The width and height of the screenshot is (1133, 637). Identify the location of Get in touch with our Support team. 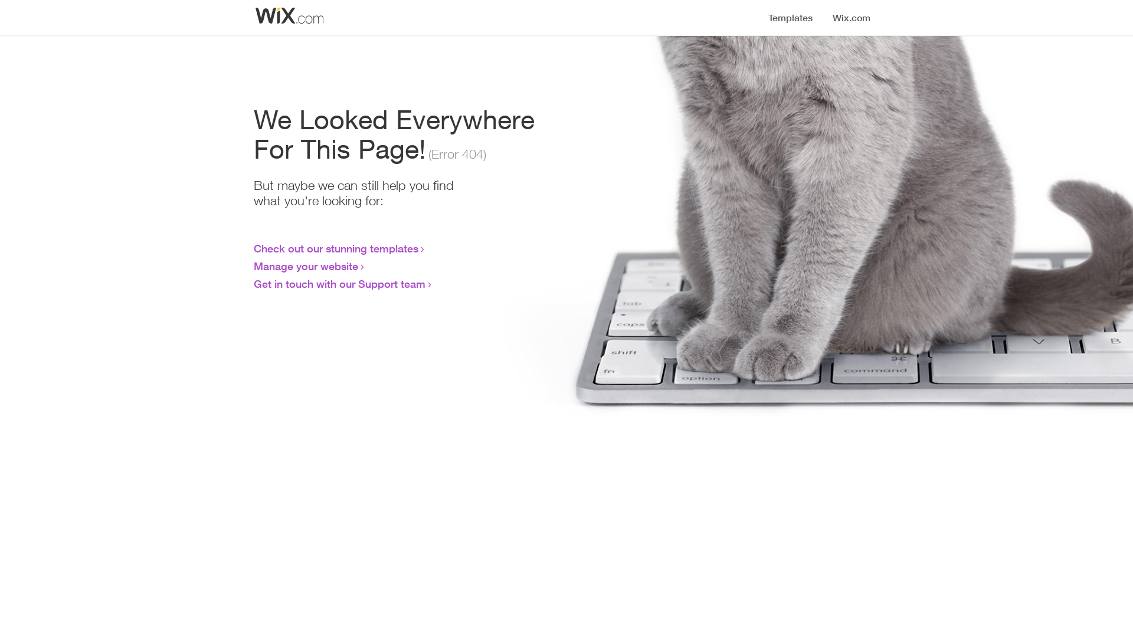
(340, 284).